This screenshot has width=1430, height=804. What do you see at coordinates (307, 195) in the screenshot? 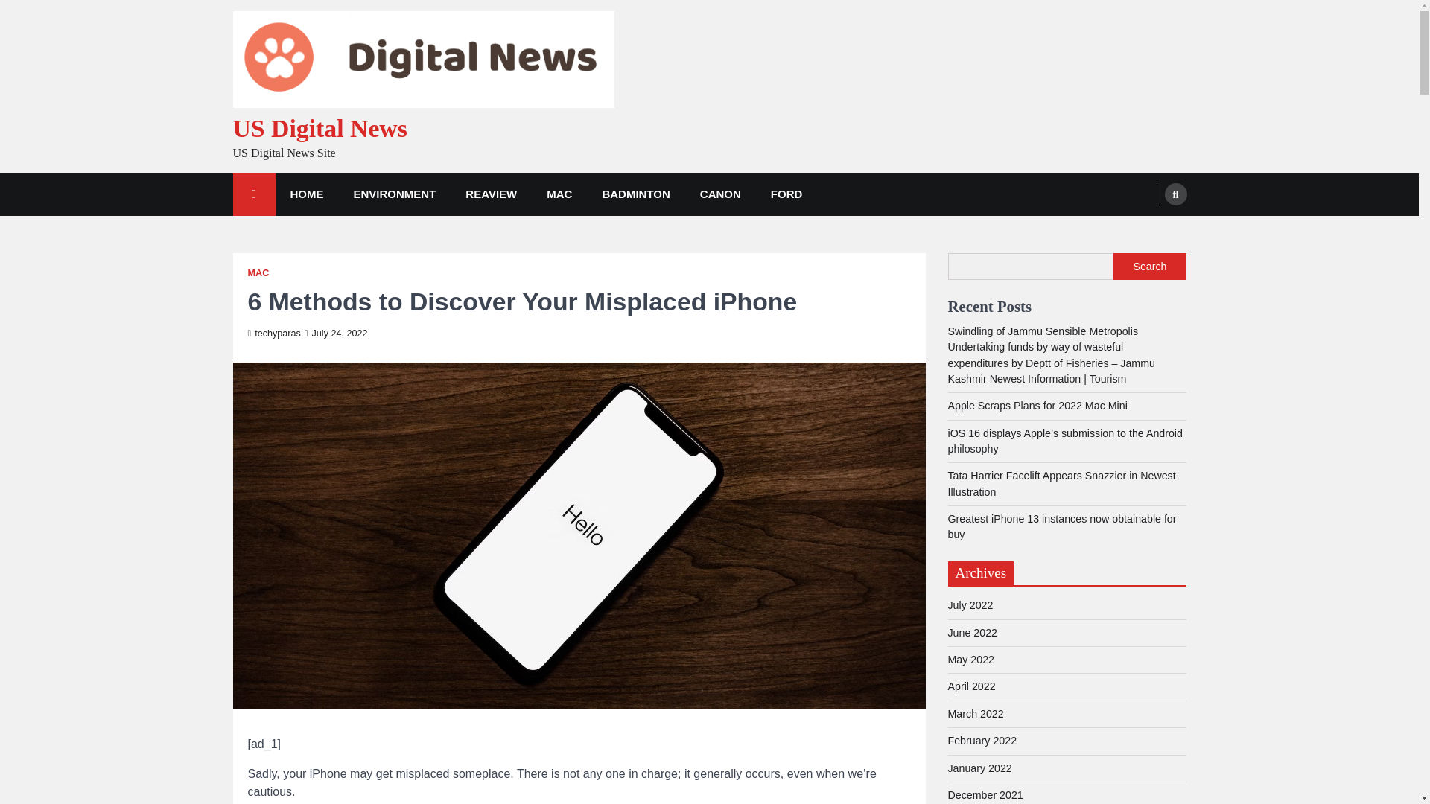
I see `HOME` at bounding box center [307, 195].